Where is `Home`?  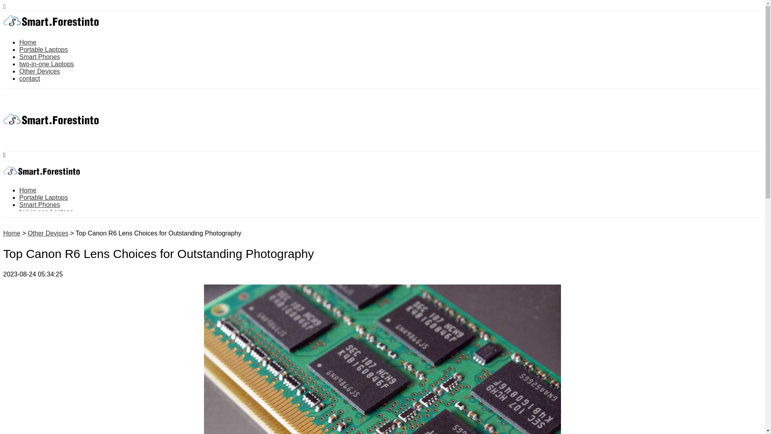 Home is located at coordinates (12, 233).